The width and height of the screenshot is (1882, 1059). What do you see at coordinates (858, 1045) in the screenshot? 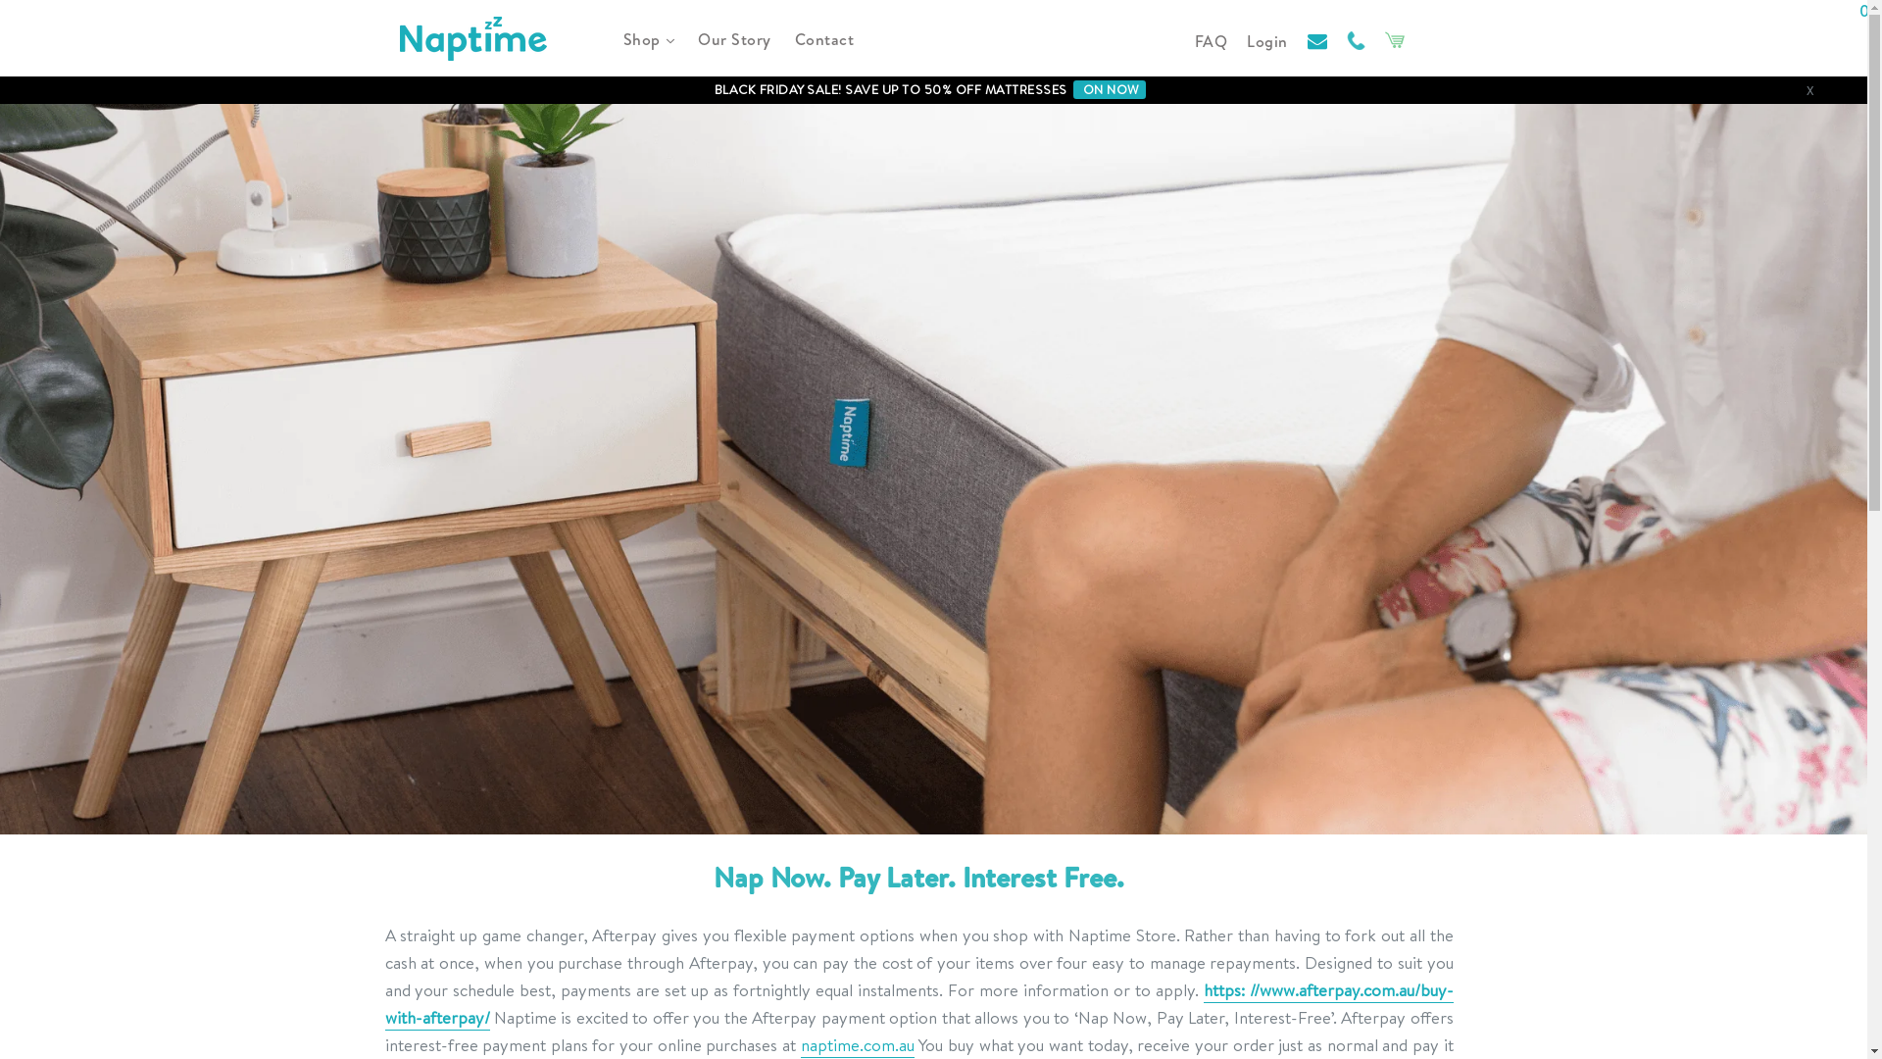
I see `naptime.com.au` at bounding box center [858, 1045].